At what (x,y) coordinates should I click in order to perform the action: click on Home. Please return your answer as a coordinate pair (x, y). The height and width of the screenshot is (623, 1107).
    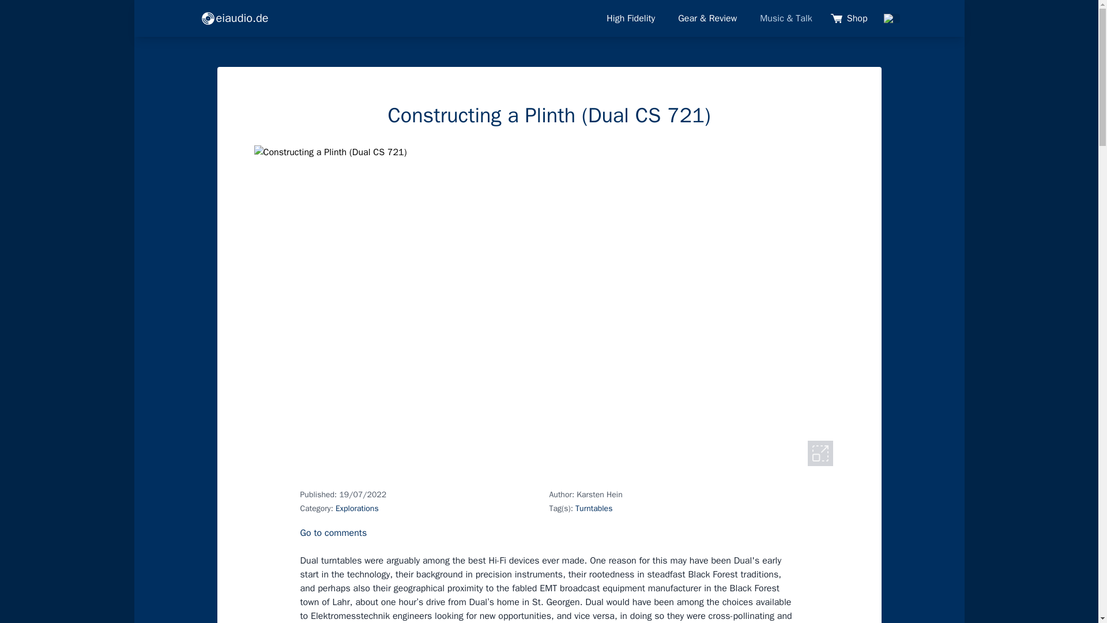
    Looking at the image, I should click on (234, 18).